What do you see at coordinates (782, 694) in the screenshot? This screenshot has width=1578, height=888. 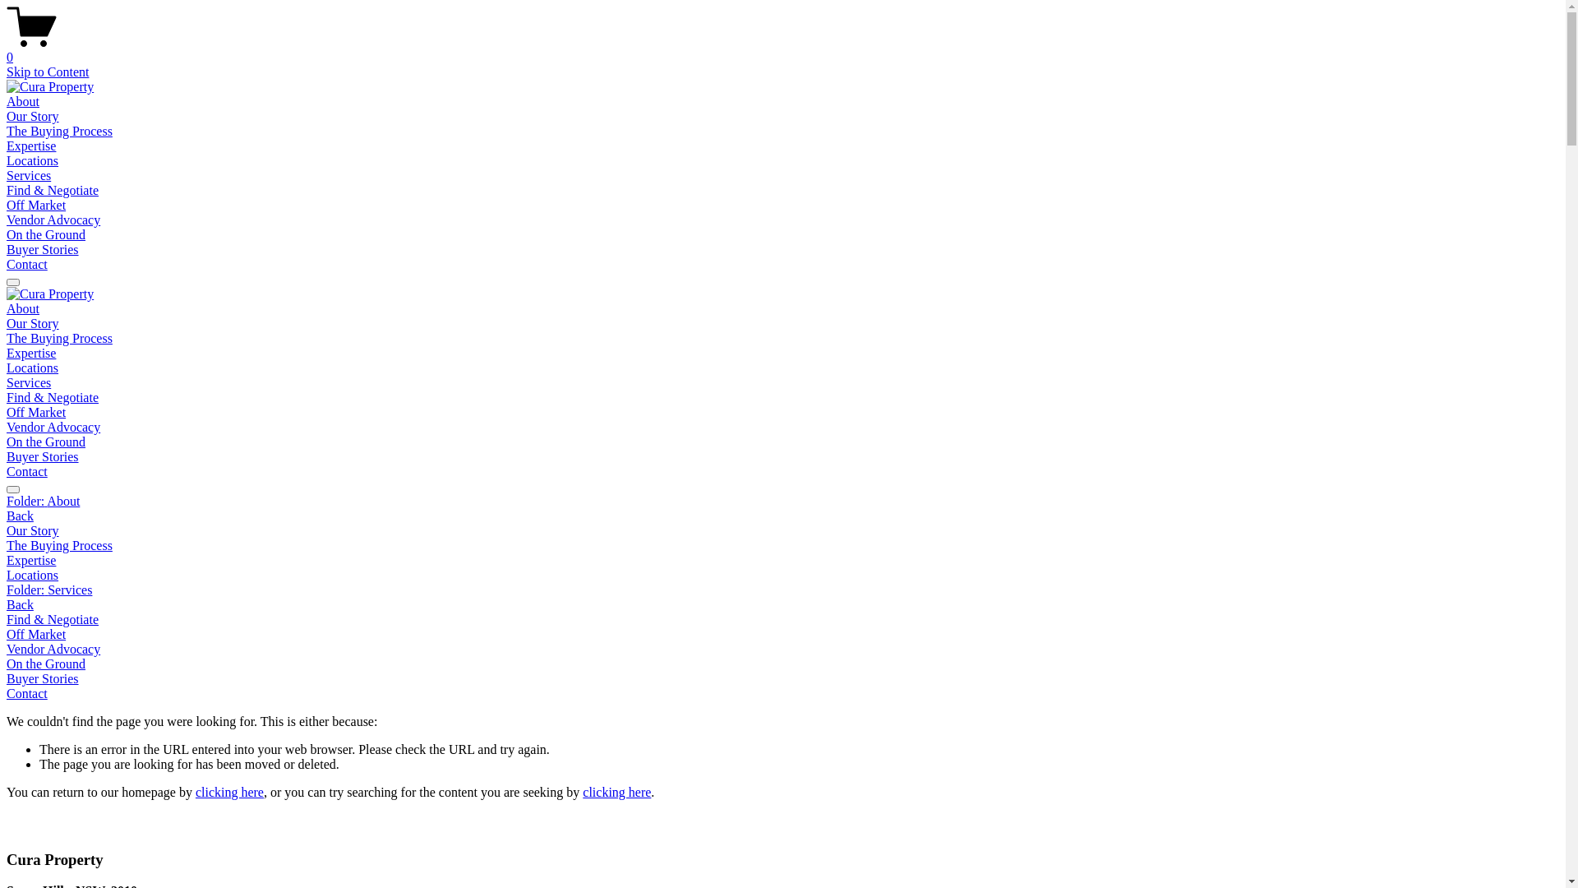 I see `Contact` at bounding box center [782, 694].